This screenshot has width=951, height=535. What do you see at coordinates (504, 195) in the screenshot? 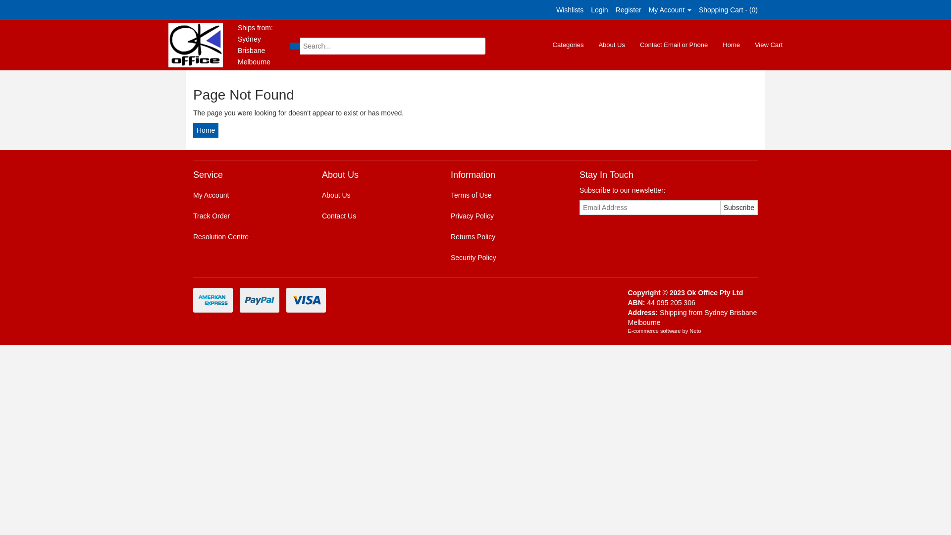
I see `Terms of Use` at bounding box center [504, 195].